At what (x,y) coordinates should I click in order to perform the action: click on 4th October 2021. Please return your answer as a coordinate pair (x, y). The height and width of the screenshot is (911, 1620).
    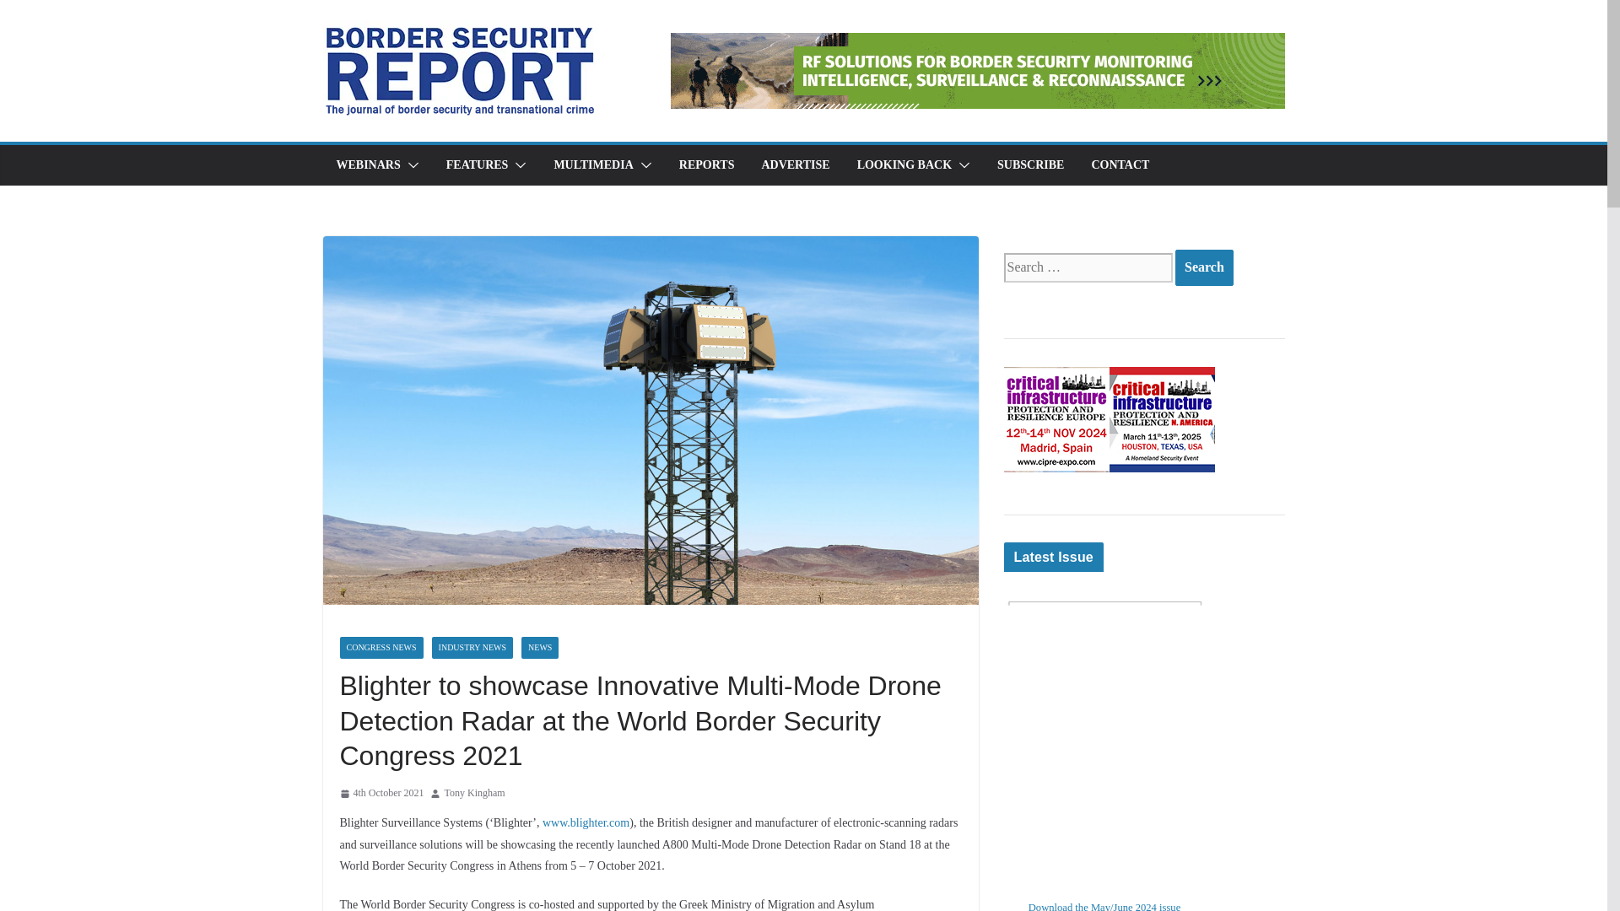
    Looking at the image, I should click on (381, 793).